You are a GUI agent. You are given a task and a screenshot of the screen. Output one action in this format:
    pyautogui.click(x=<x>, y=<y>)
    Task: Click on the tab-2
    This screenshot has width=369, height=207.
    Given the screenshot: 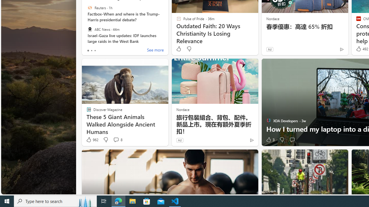 What is the action you would take?
    pyautogui.click(x=95, y=51)
    